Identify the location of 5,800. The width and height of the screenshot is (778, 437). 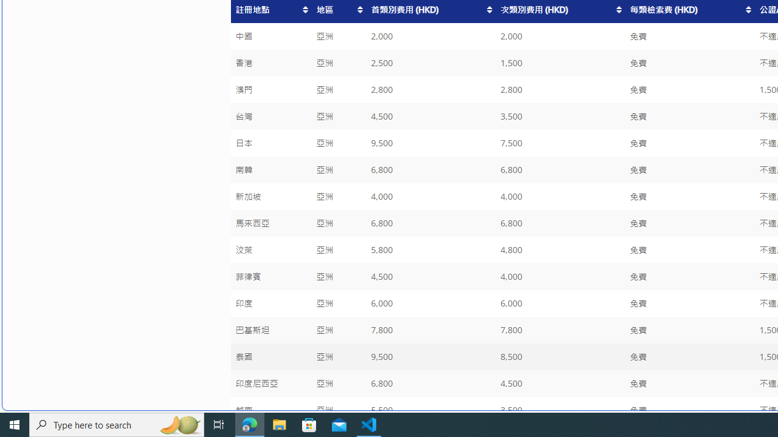
(430, 250).